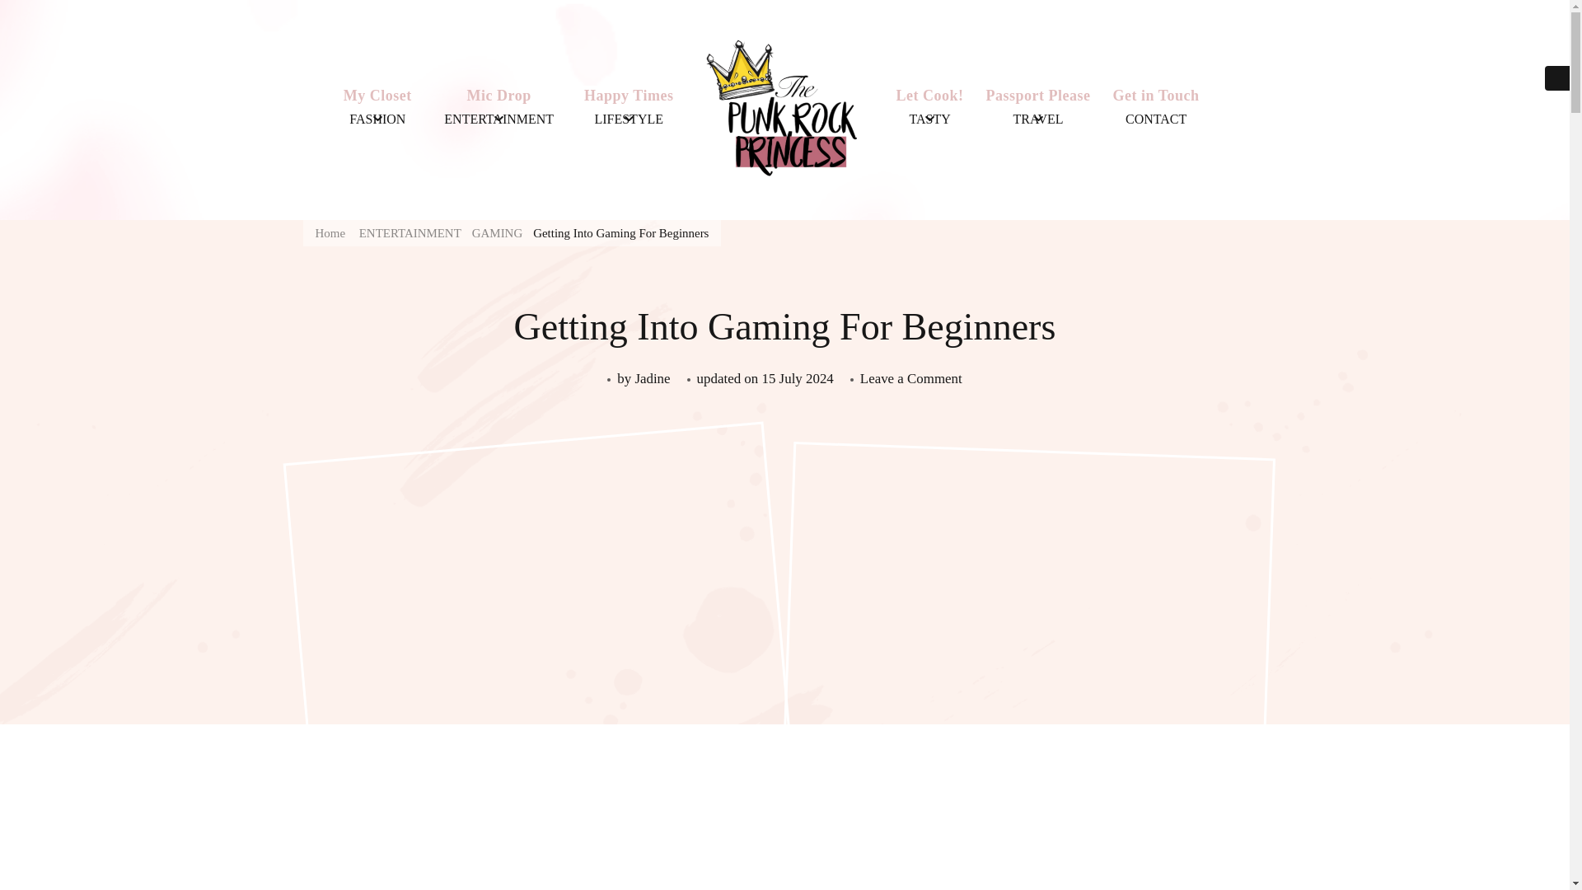 The image size is (1582, 890). What do you see at coordinates (1038, 119) in the screenshot?
I see `TRAVEL` at bounding box center [1038, 119].